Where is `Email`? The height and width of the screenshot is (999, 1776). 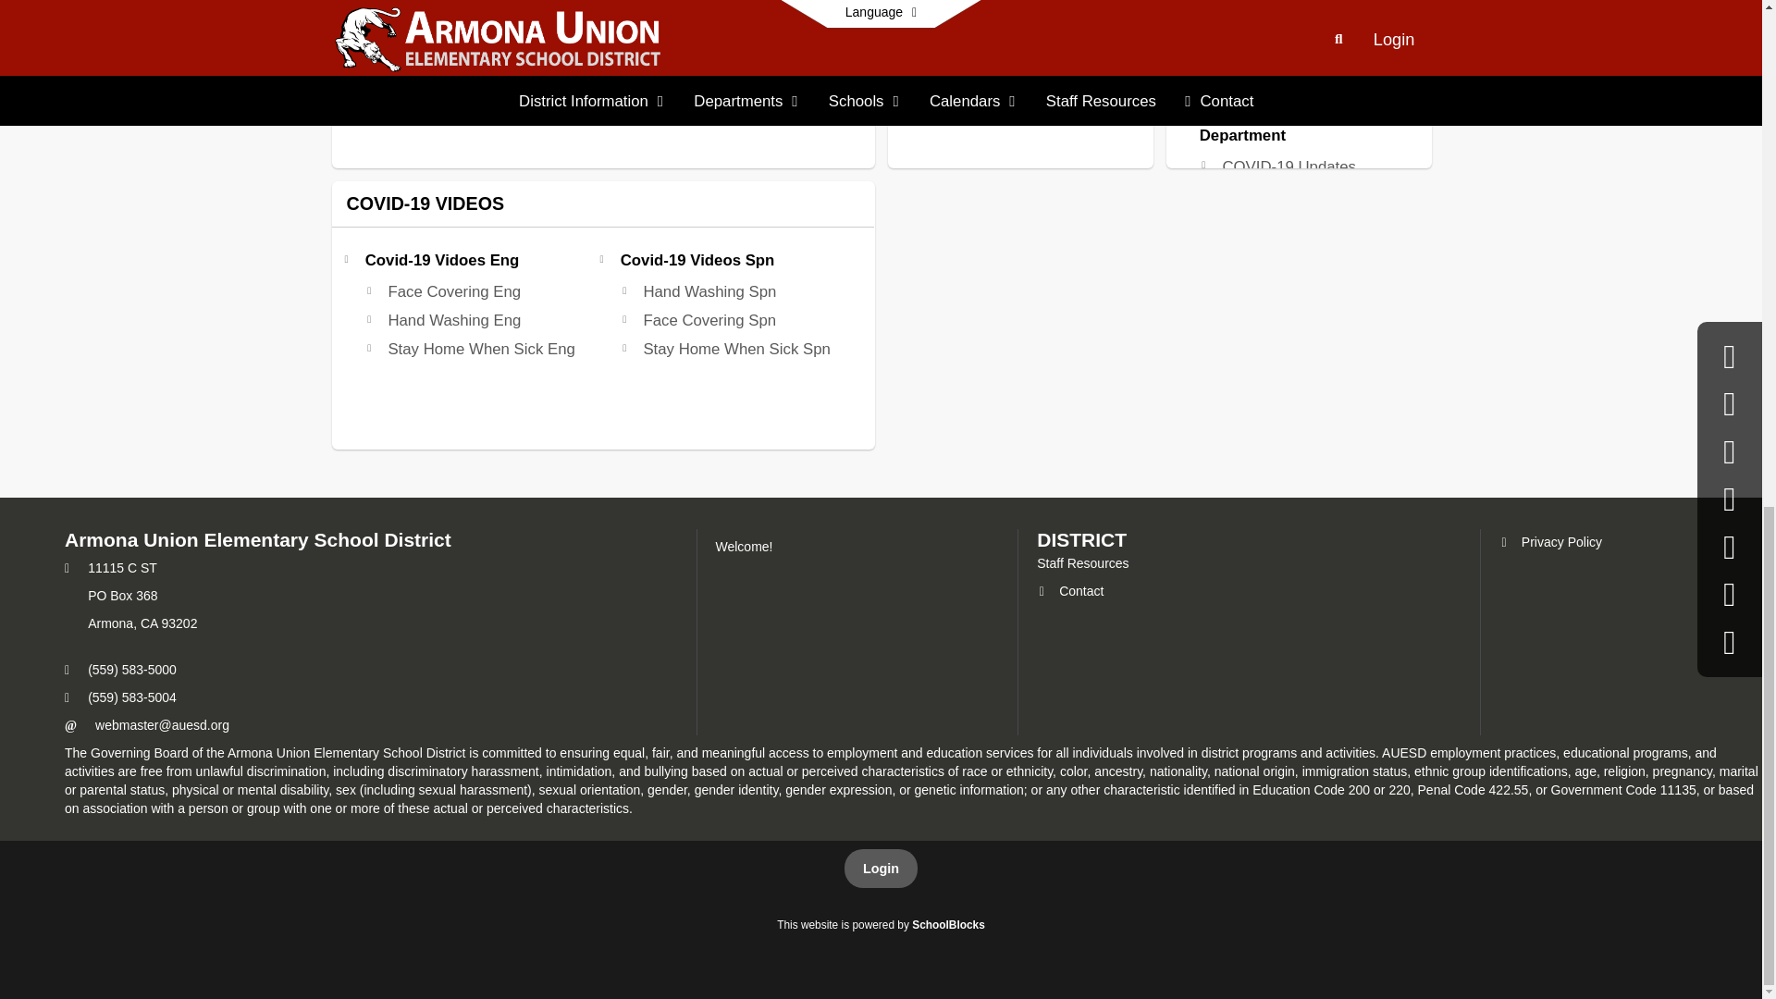 Email is located at coordinates (162, 725).